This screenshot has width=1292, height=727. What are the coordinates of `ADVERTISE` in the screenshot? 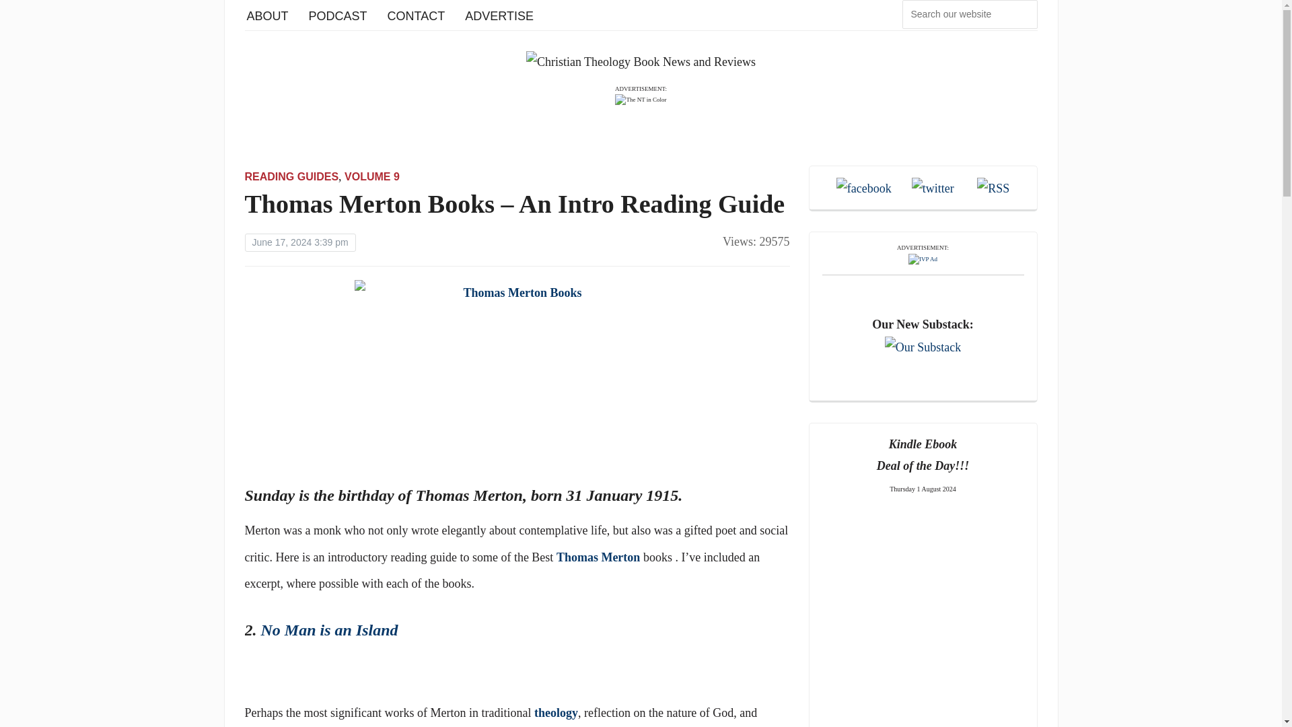 It's located at (499, 15).